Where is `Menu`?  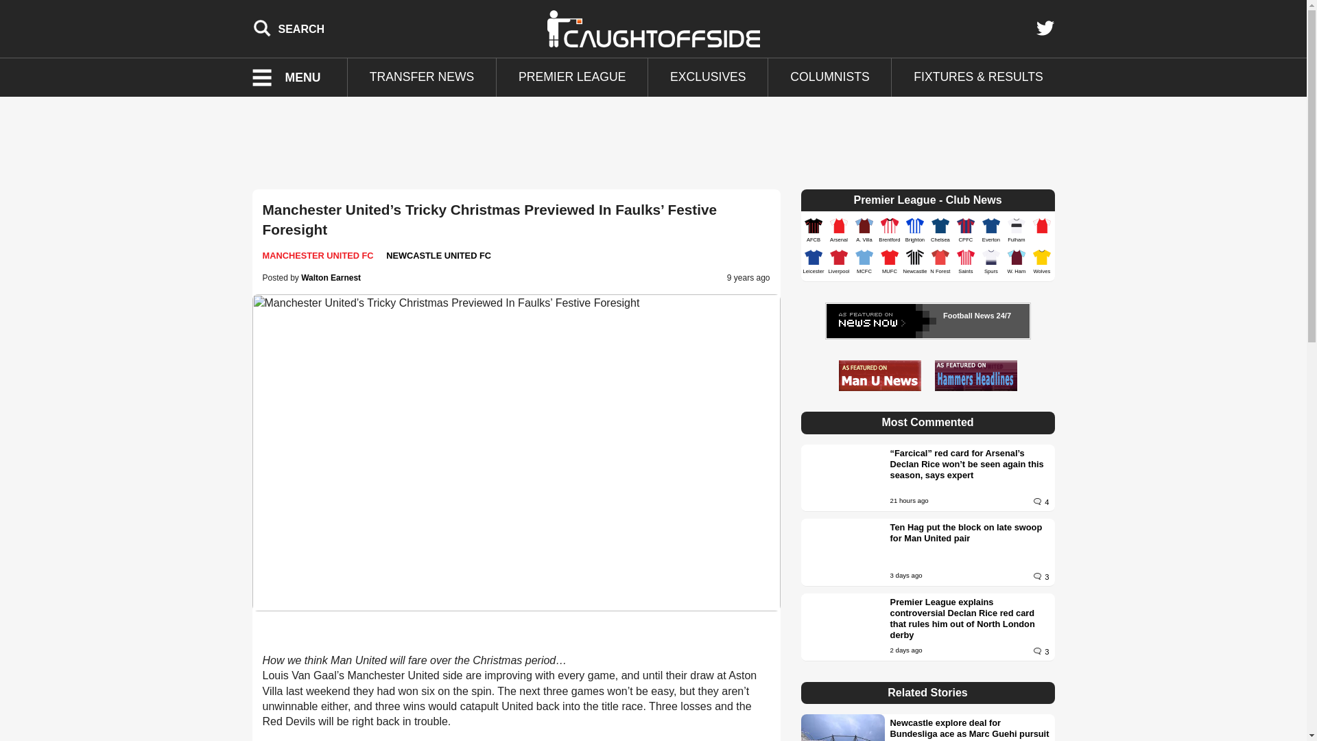
Menu is located at coordinates (295, 78).